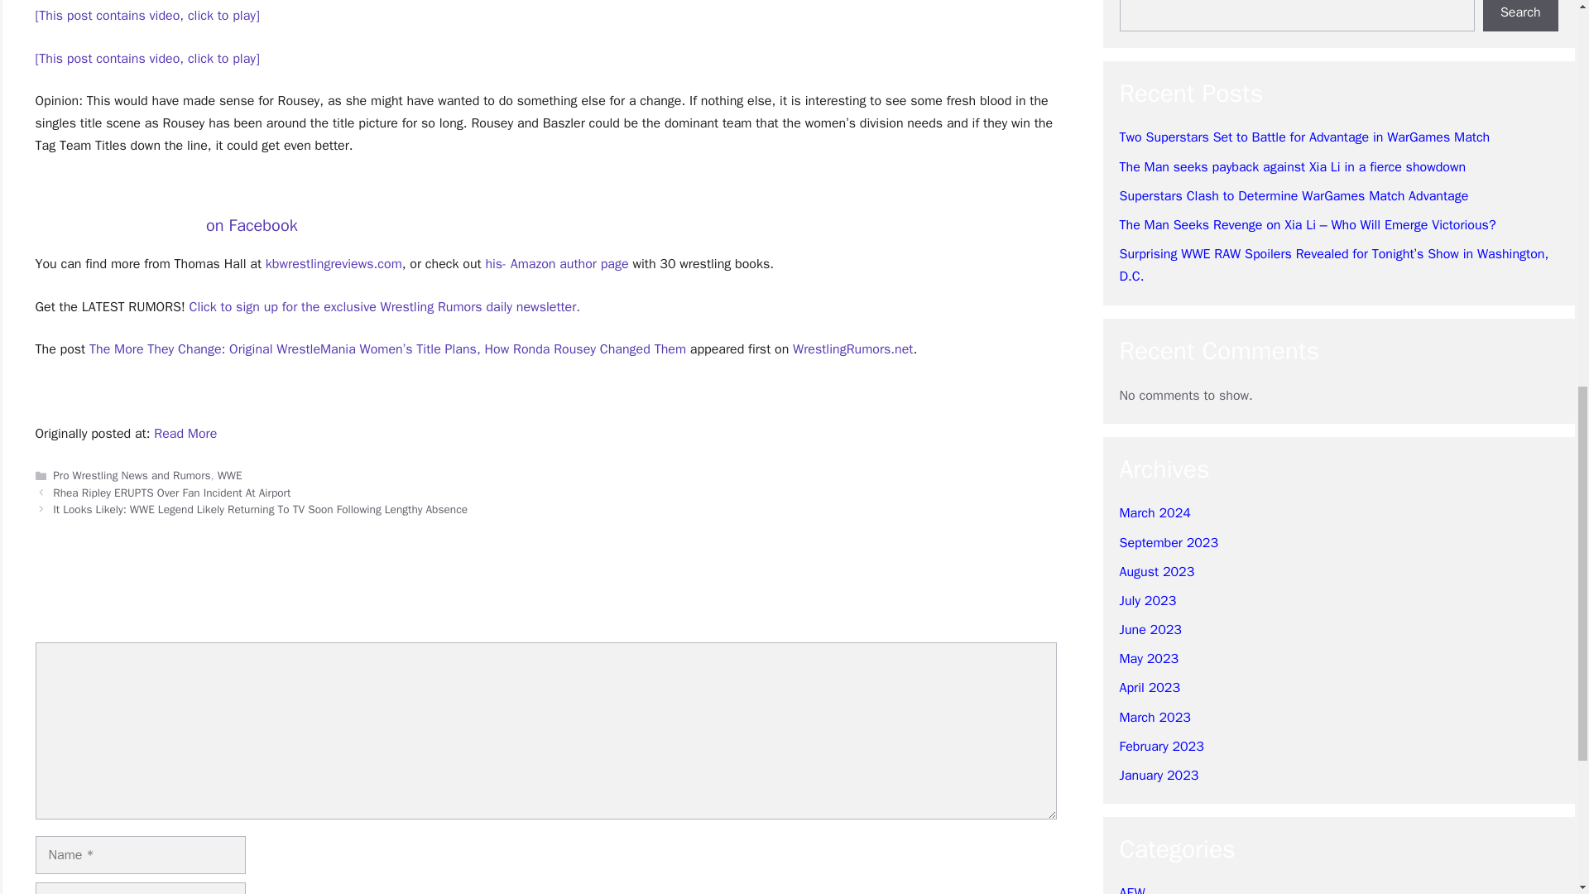  Describe the element at coordinates (171, 493) in the screenshot. I see `Rhea Ripley ERUPTS Over Fan Incident At Airport` at that location.